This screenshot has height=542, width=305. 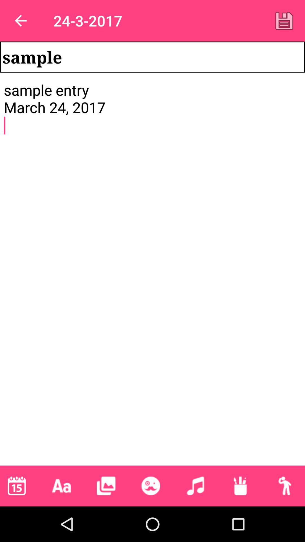 I want to click on press icon below the sample, so click(x=152, y=273).